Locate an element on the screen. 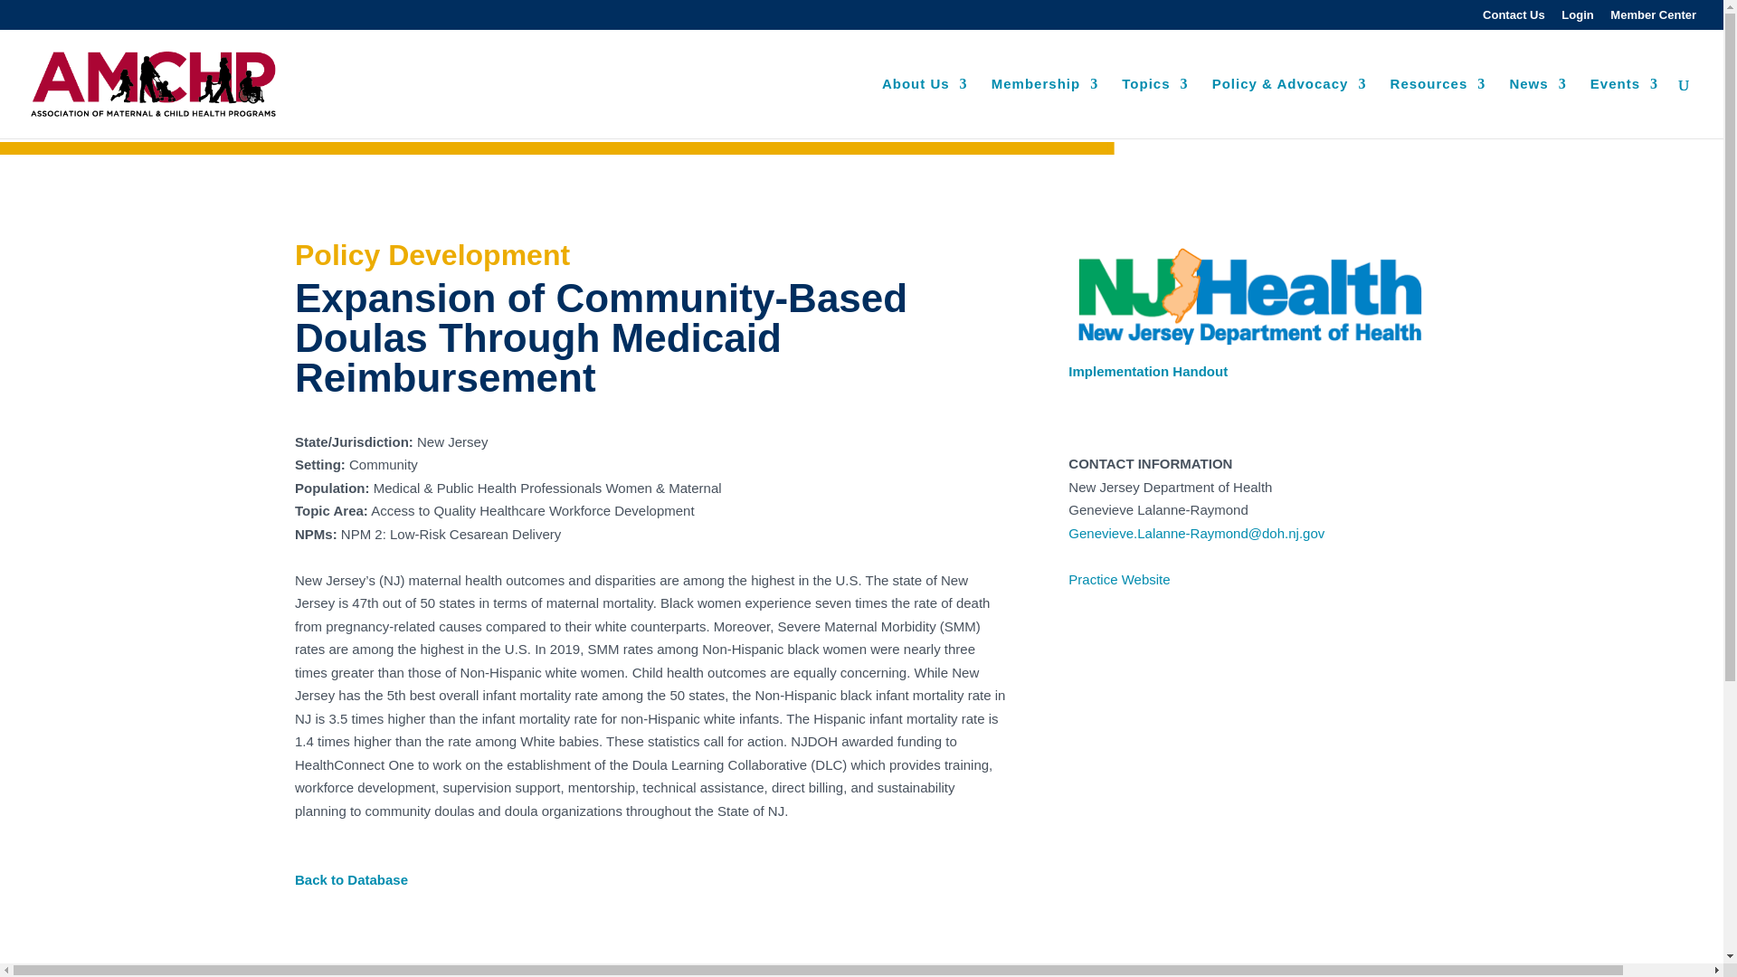 The width and height of the screenshot is (1737, 977). Member Center is located at coordinates (1653, 19).